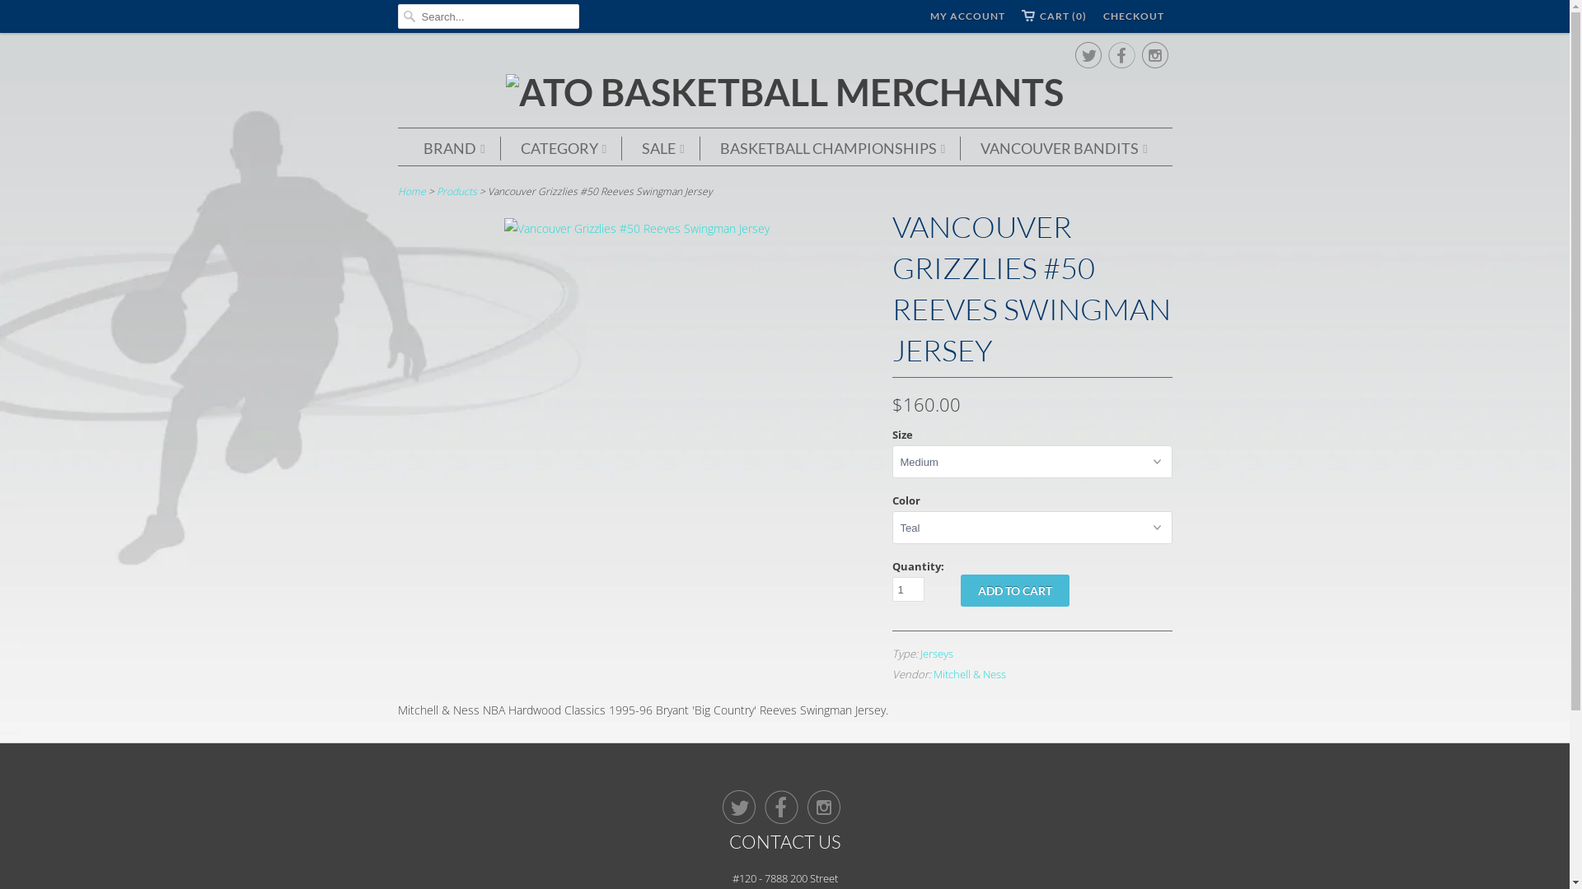  I want to click on ATO Basketball Merchants, so click(784, 92).